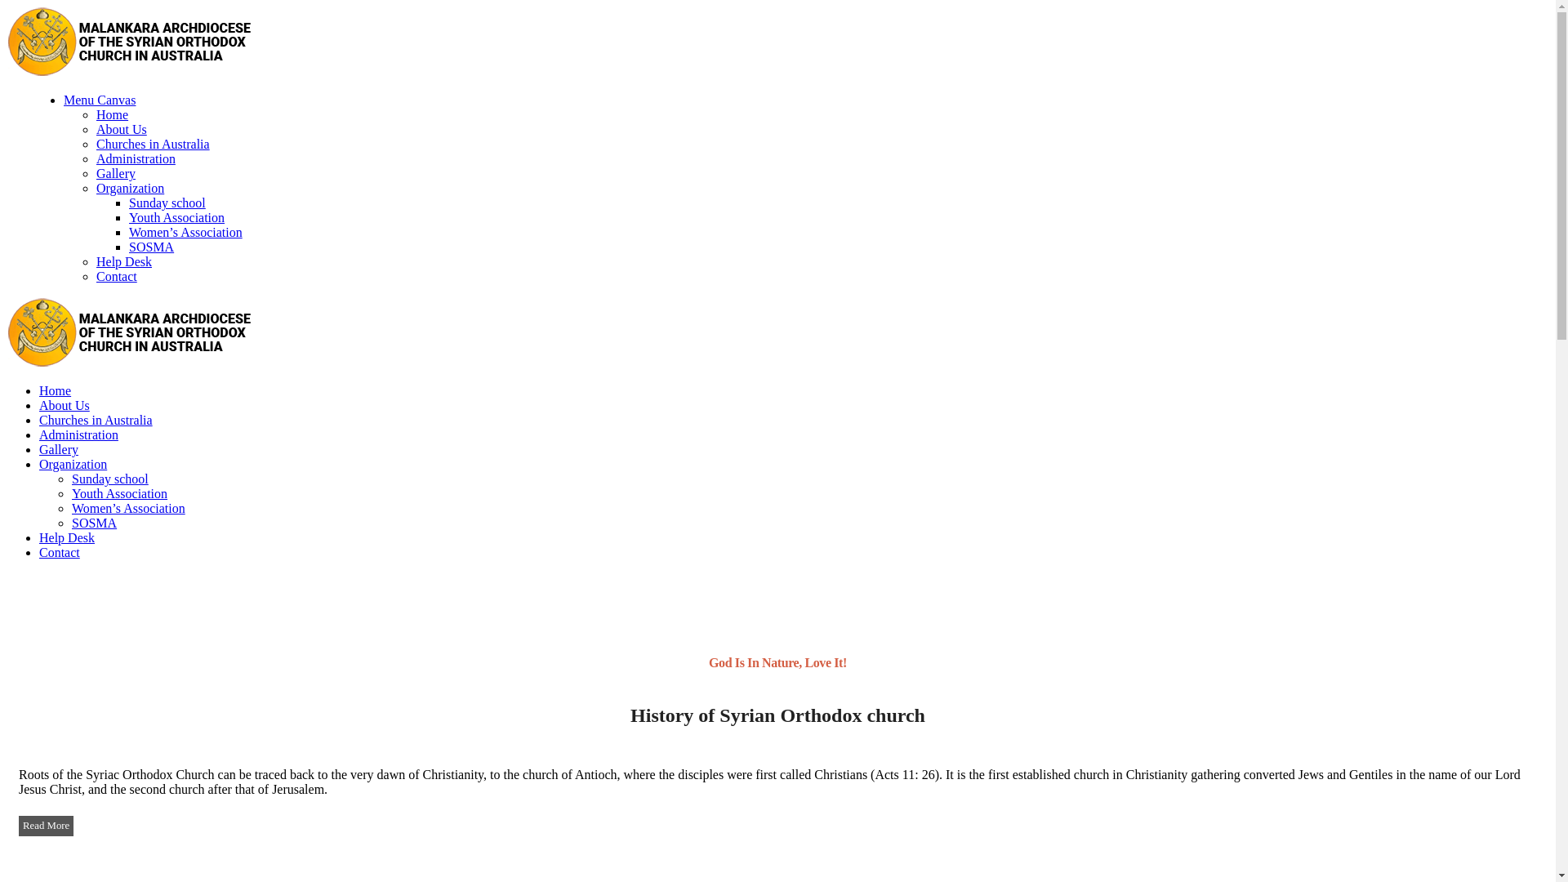 This screenshot has height=882, width=1568. Describe the element at coordinates (67, 537) in the screenshot. I see `Help Desk` at that location.